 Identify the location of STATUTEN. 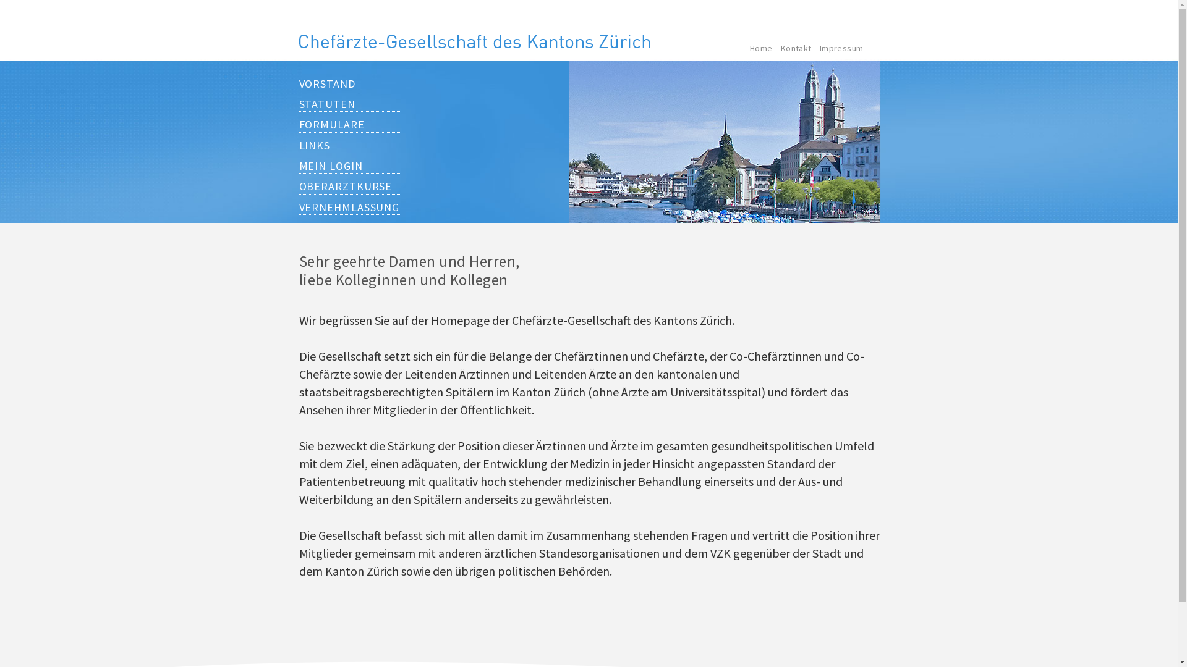
(350, 104).